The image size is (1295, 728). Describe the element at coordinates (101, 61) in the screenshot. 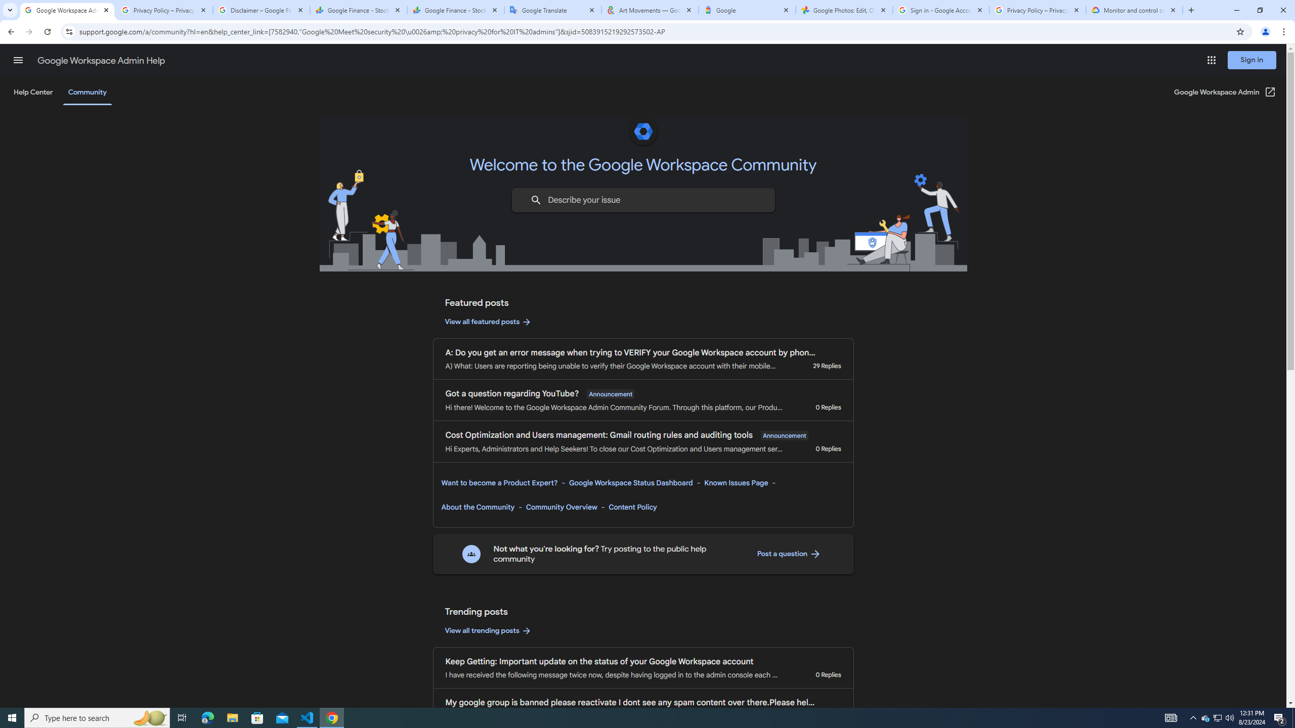

I see `Google Workspace Admin Help` at that location.